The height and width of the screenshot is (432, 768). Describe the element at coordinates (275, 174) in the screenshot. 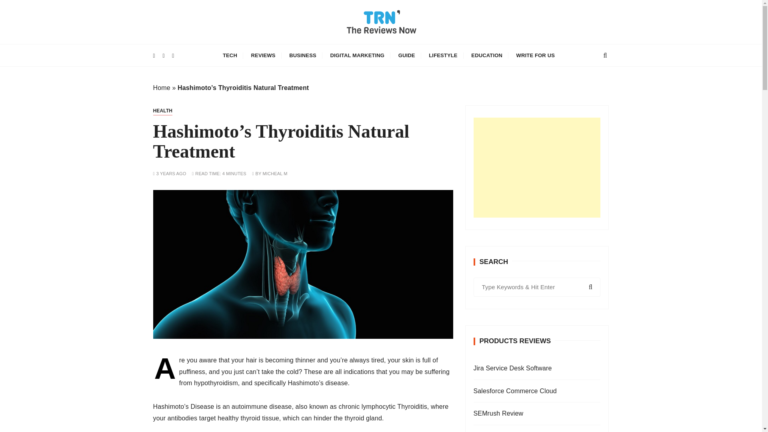

I see `MICHEAL M` at that location.